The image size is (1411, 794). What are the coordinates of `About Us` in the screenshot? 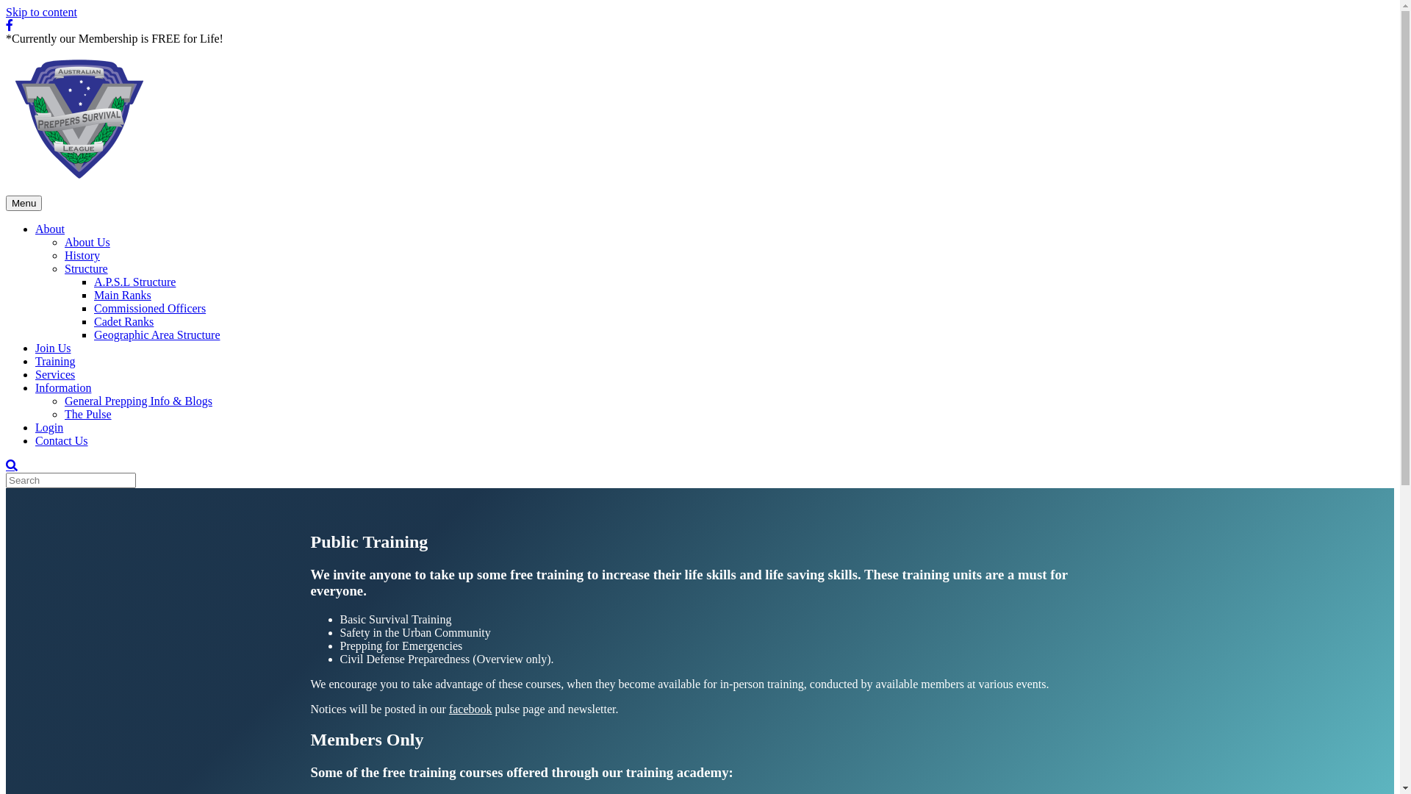 It's located at (87, 243).